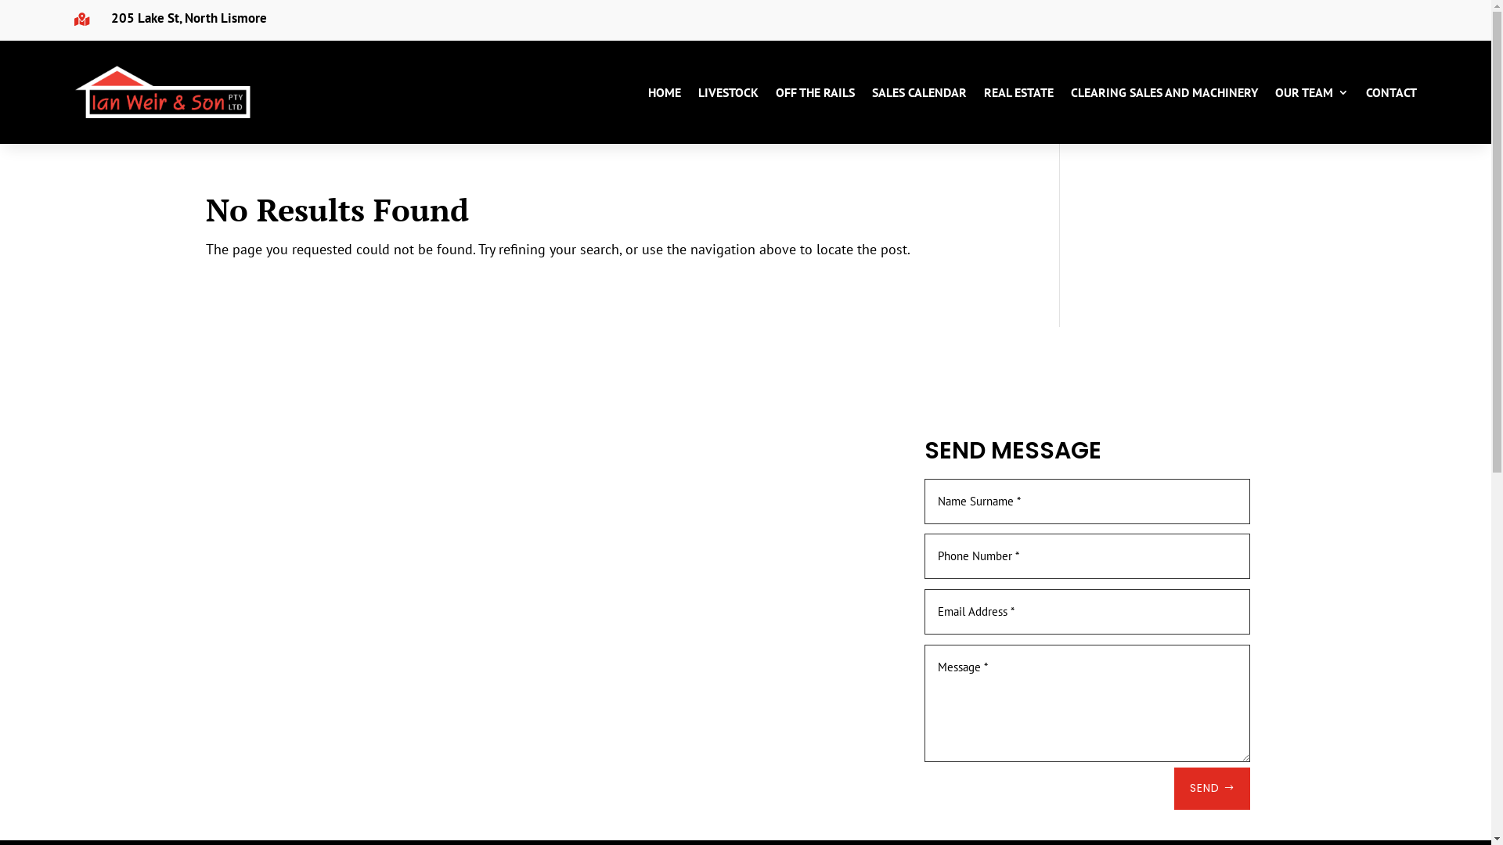  I want to click on SALES CALENDAR, so click(919, 92).